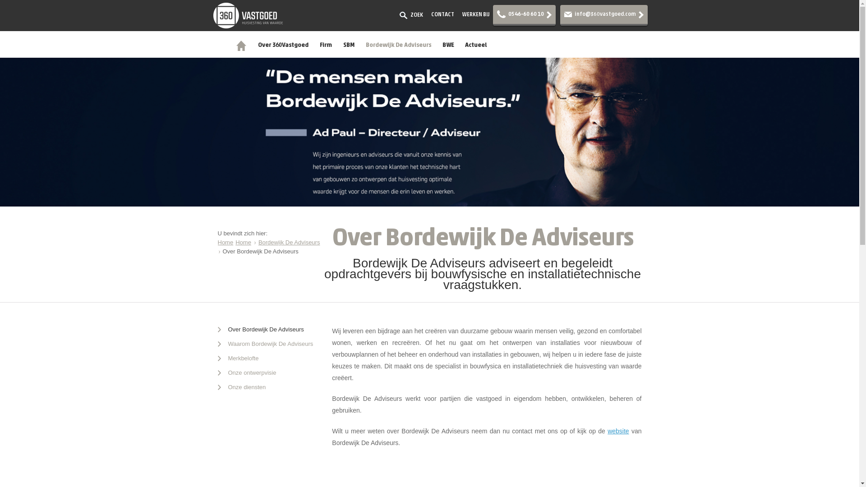 The width and height of the screenshot is (866, 487). I want to click on Merkbelofte, so click(238, 358).